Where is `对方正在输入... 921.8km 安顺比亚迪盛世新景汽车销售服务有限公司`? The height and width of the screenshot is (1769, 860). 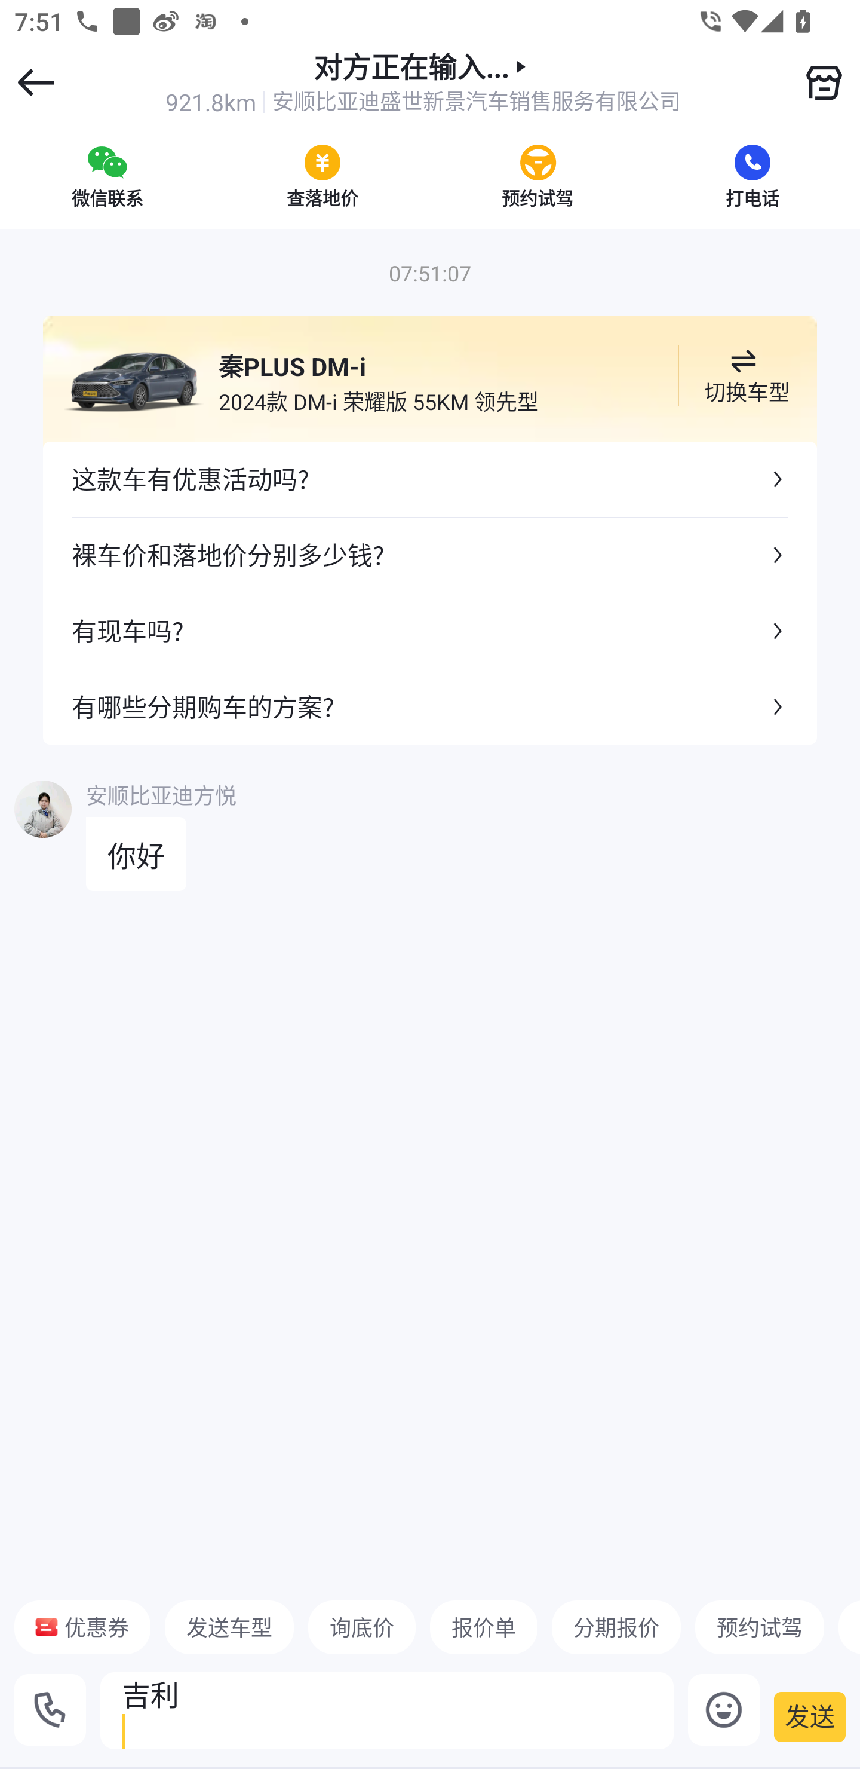
对方正在输入... 921.8km 安顺比亚迪盛世新景汽车销售服务有限公司 is located at coordinates (423, 82).